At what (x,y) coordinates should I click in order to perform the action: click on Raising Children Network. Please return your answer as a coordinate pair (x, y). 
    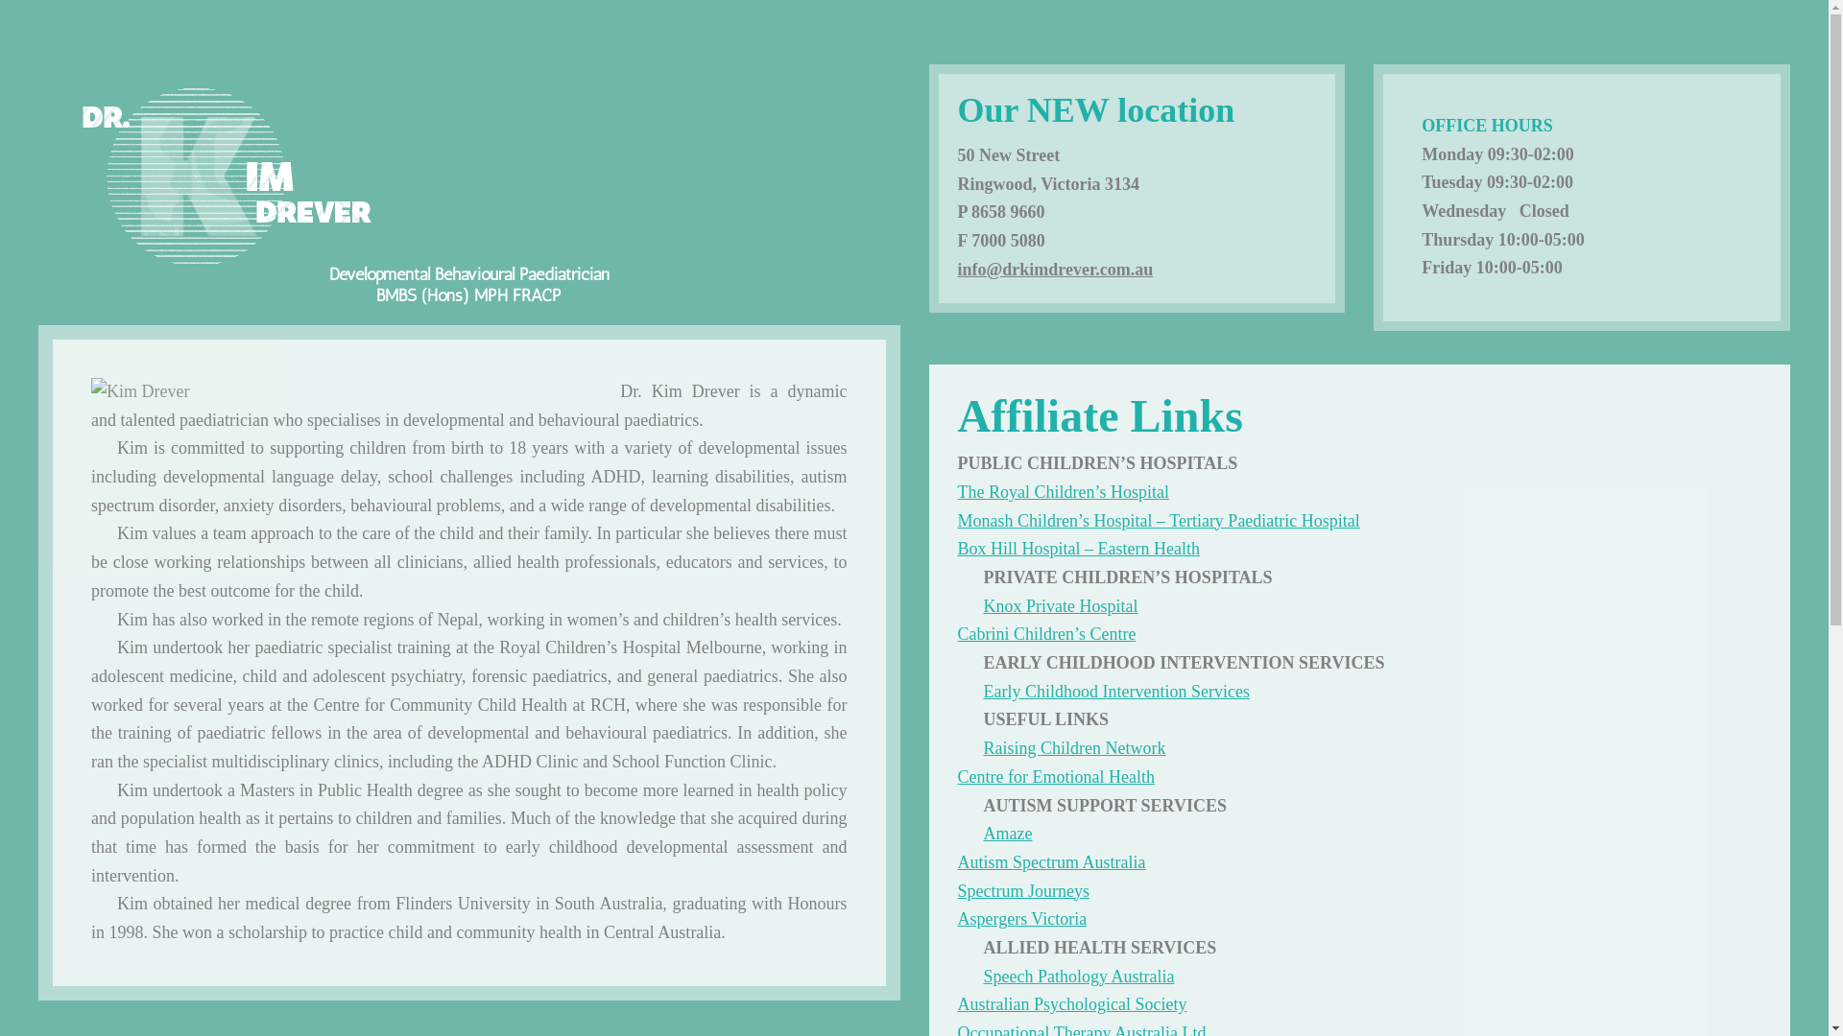
    Looking at the image, I should click on (1074, 748).